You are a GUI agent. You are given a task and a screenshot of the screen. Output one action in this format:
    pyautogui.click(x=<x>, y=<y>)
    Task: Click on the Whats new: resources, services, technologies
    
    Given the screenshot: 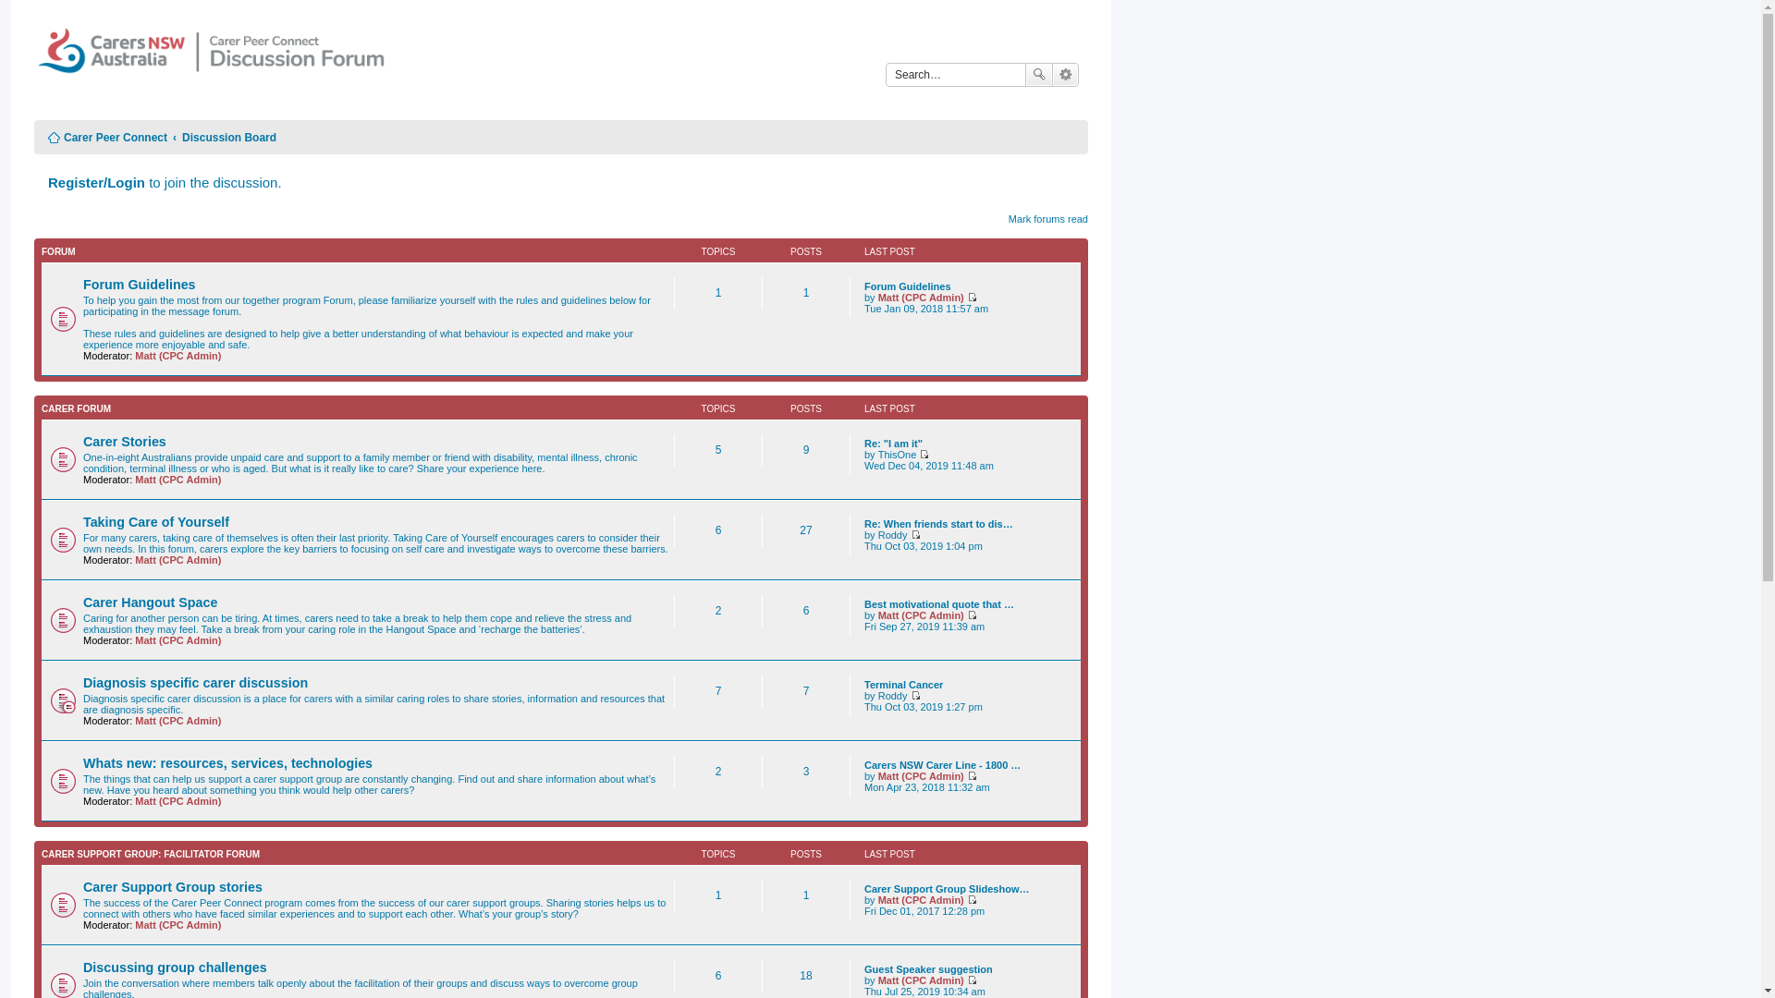 What is the action you would take?
    pyautogui.click(x=227, y=763)
    